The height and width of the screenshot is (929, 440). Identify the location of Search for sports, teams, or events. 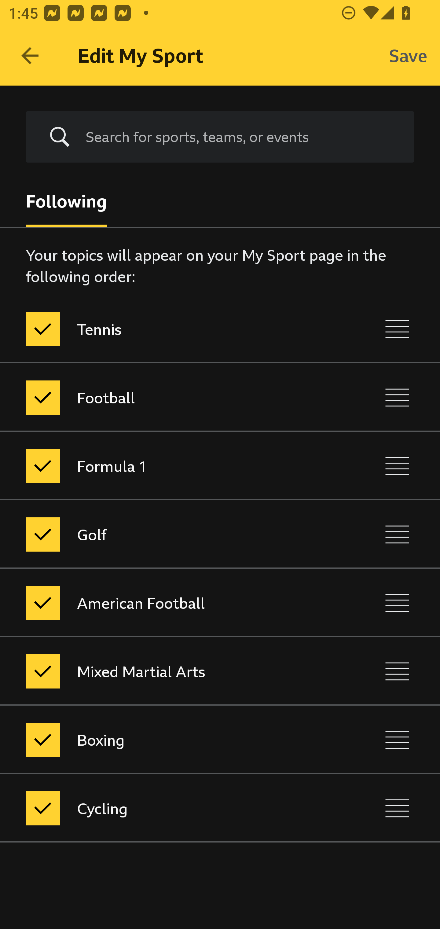
(241, 137).